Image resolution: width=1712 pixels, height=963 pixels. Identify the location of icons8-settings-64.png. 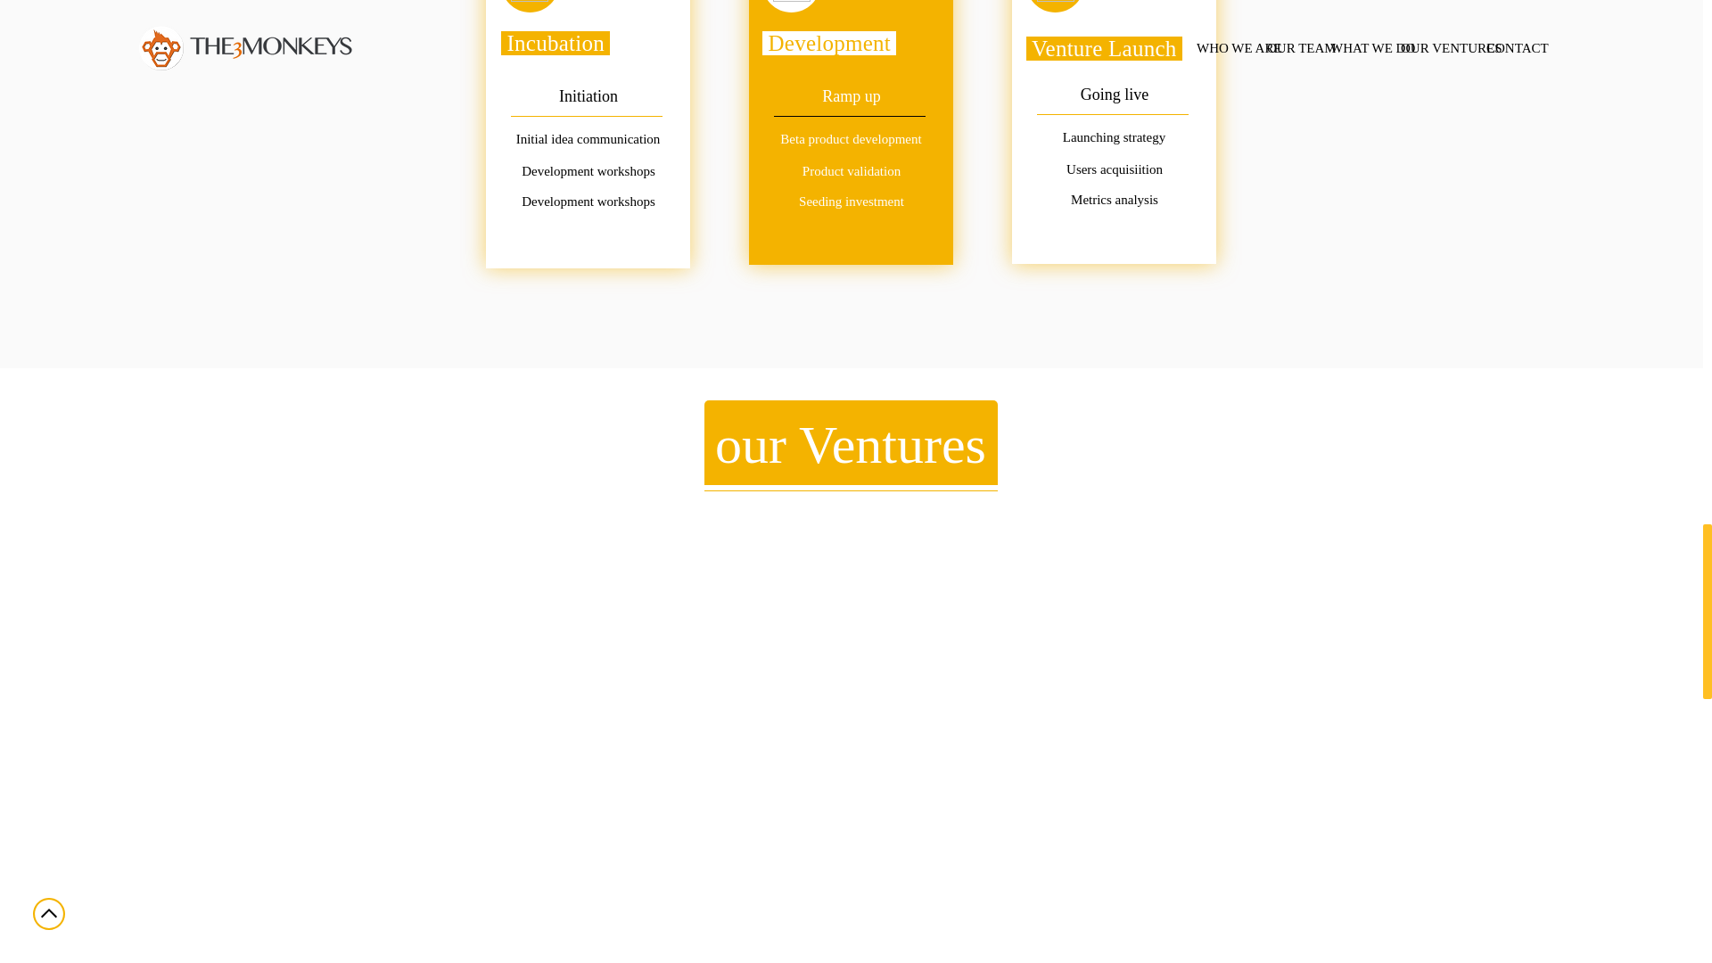
(792, 1).